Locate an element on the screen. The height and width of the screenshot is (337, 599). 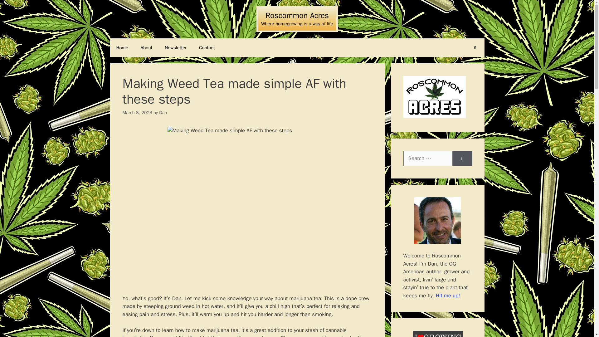
Contact is located at coordinates (207, 47).